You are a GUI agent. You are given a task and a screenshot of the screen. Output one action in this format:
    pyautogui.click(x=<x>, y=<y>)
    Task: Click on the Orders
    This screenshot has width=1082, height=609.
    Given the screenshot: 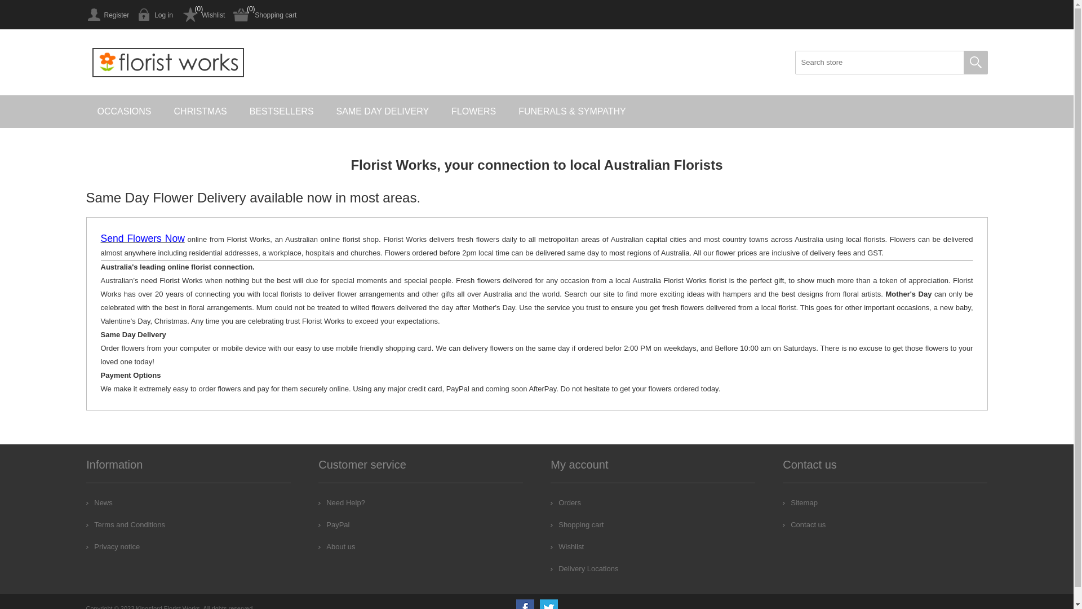 What is the action you would take?
    pyautogui.click(x=566, y=502)
    